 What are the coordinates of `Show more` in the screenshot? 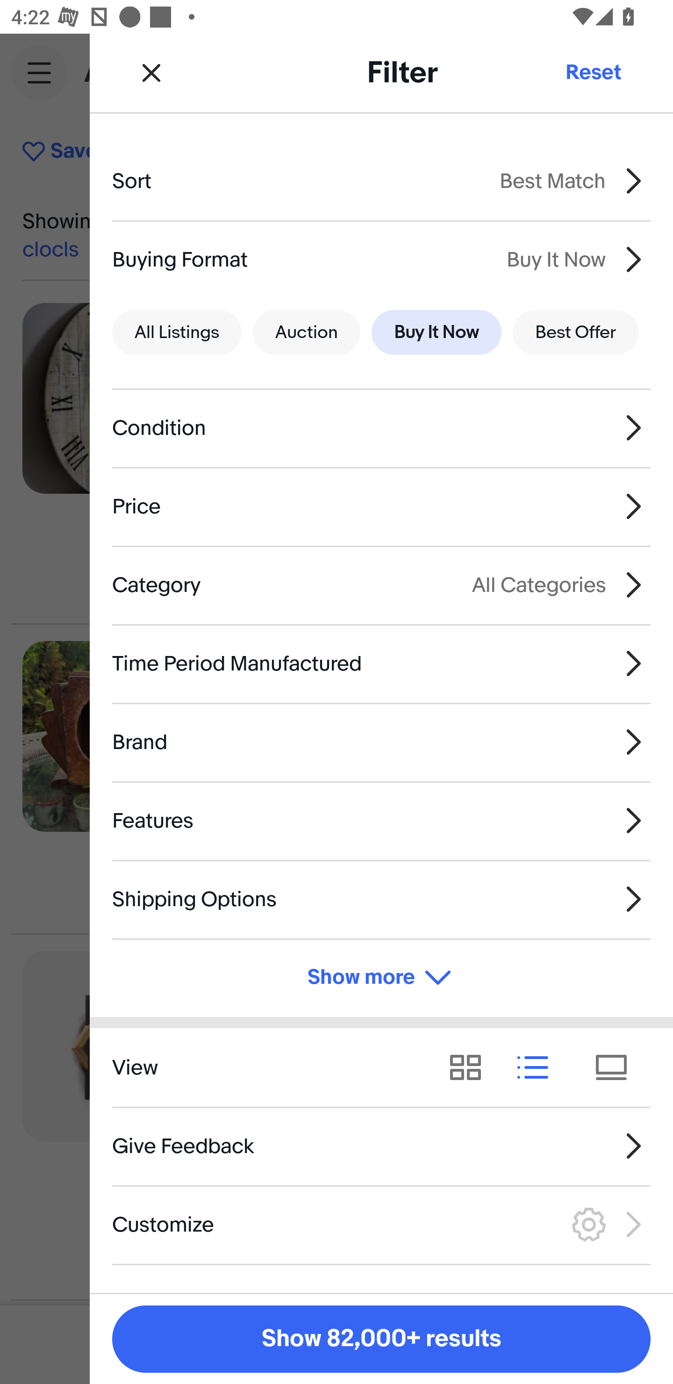 It's located at (381, 977).